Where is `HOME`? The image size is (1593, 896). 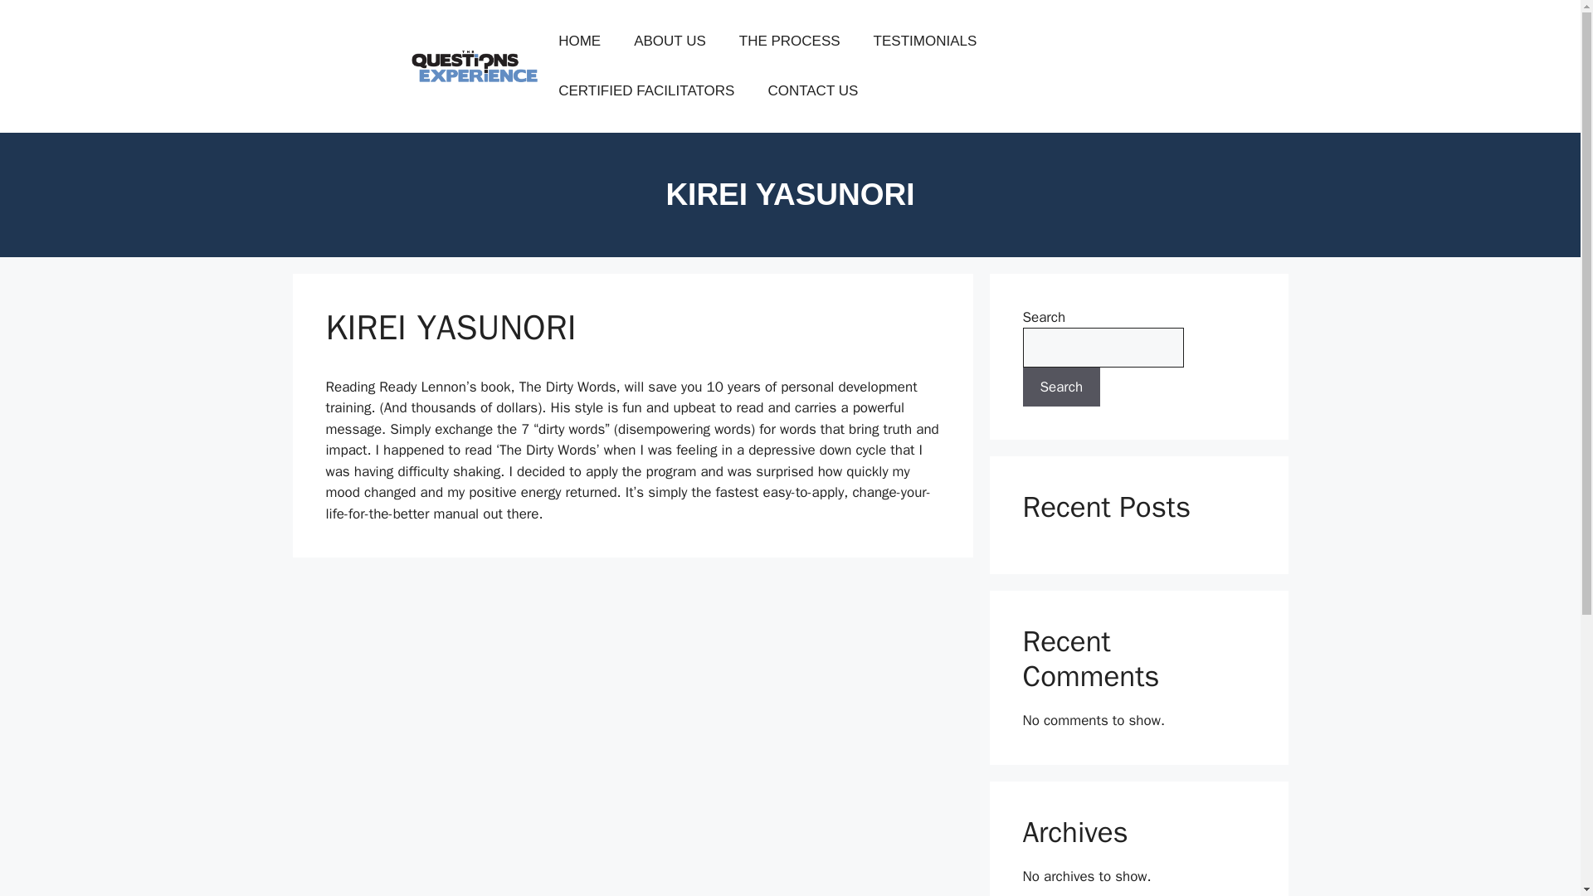 HOME is located at coordinates (579, 41).